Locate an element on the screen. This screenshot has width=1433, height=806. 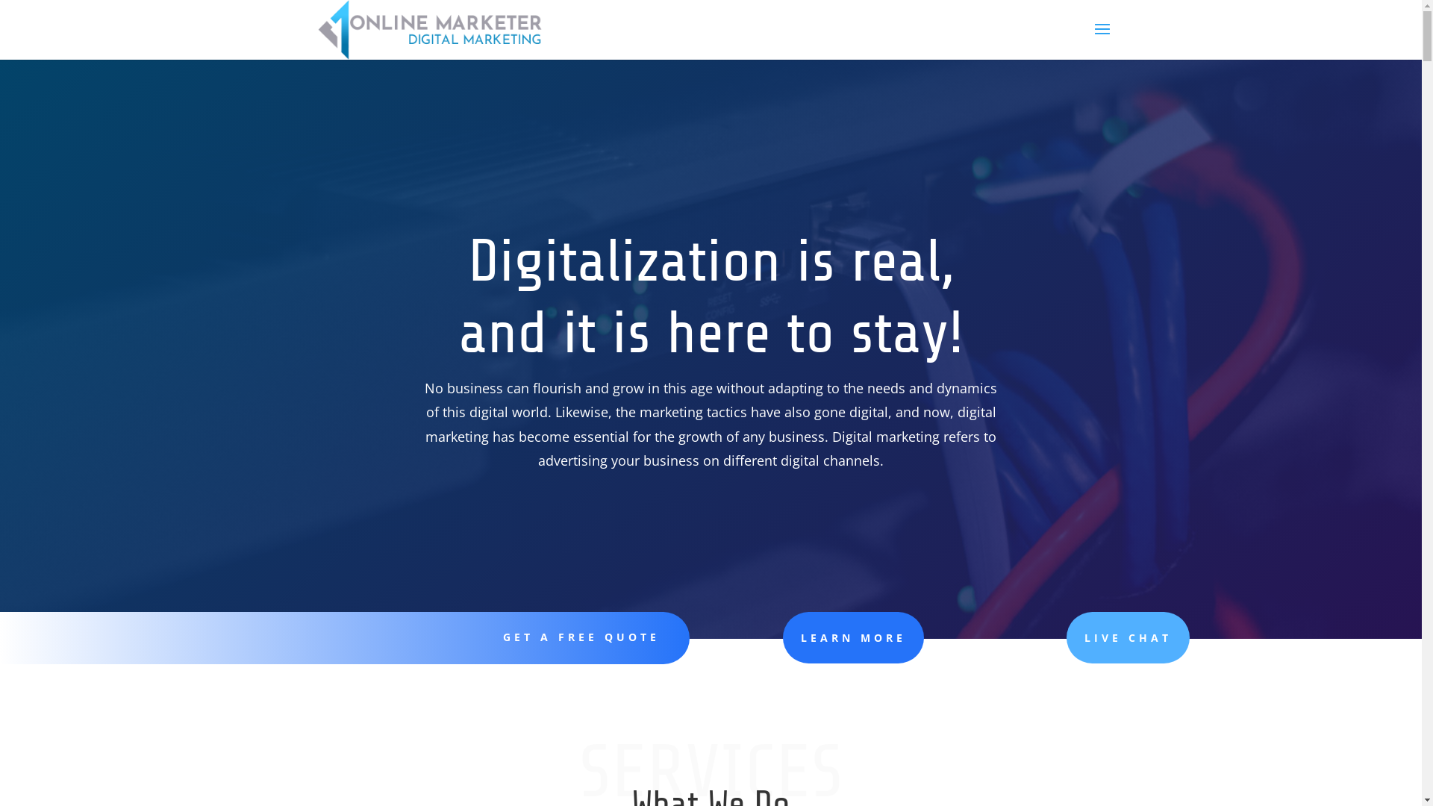
LIVE CHAT is located at coordinates (1128, 638).